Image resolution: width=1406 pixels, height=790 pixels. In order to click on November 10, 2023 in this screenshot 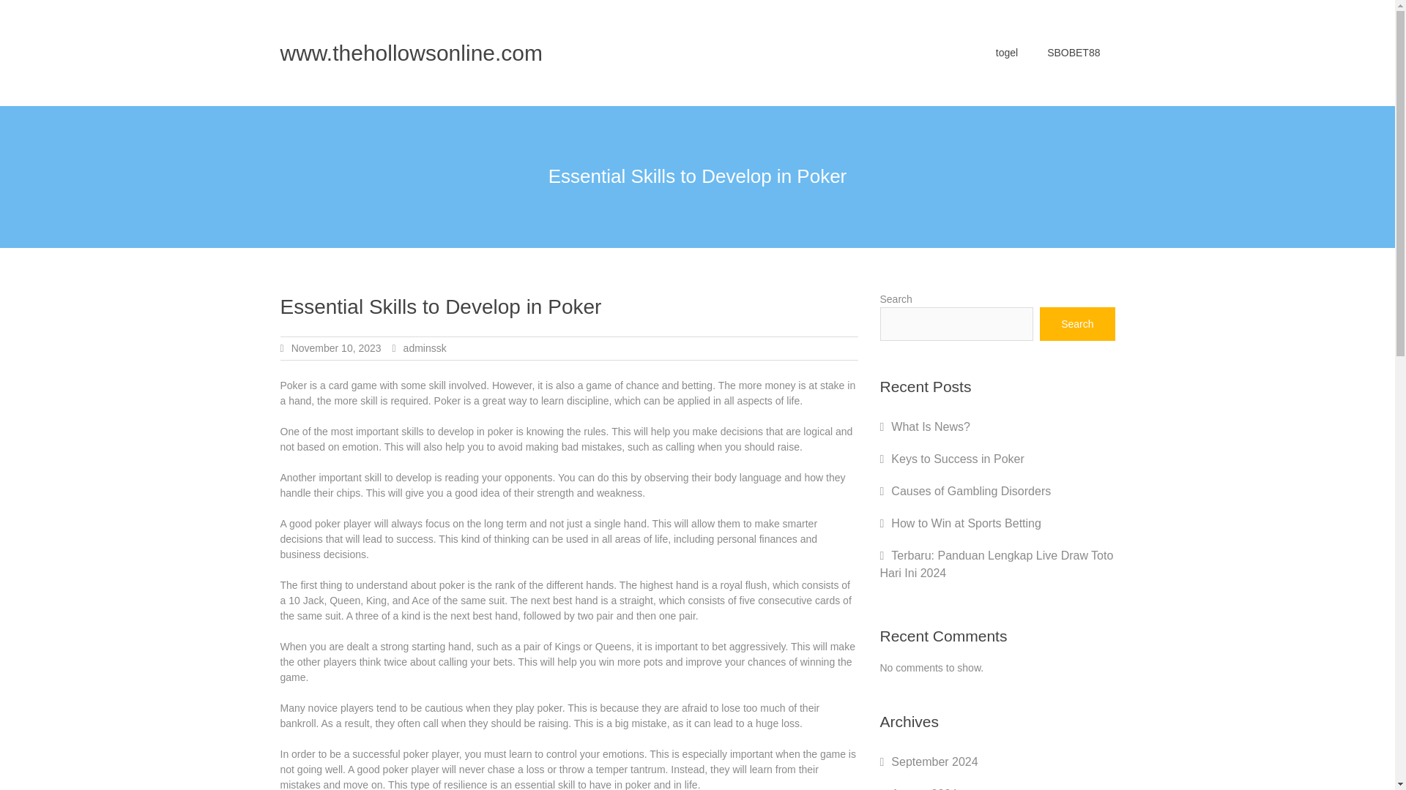, I will do `click(335, 347)`.